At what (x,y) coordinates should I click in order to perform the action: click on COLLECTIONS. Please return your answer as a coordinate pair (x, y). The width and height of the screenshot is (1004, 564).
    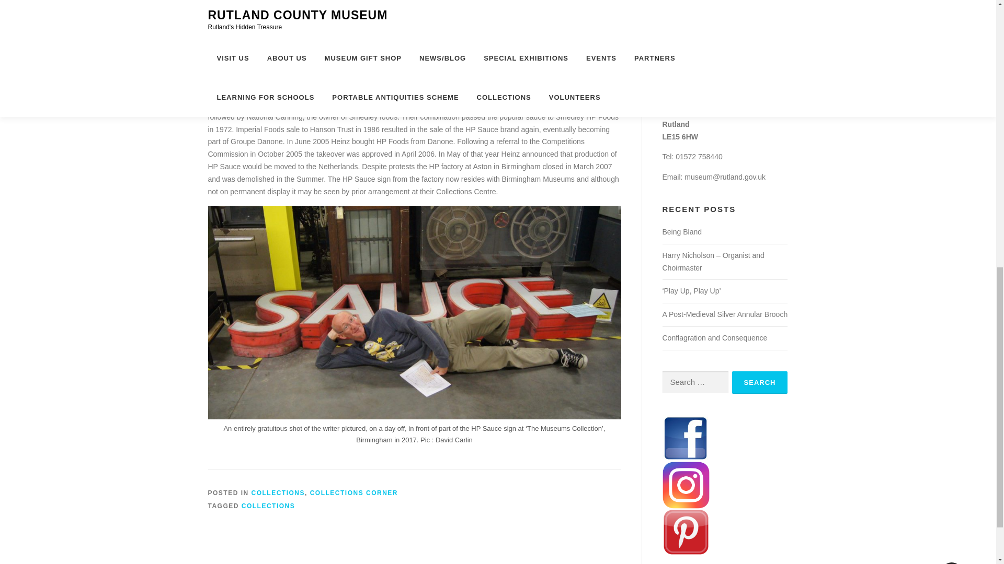
    Looking at the image, I should click on (268, 506).